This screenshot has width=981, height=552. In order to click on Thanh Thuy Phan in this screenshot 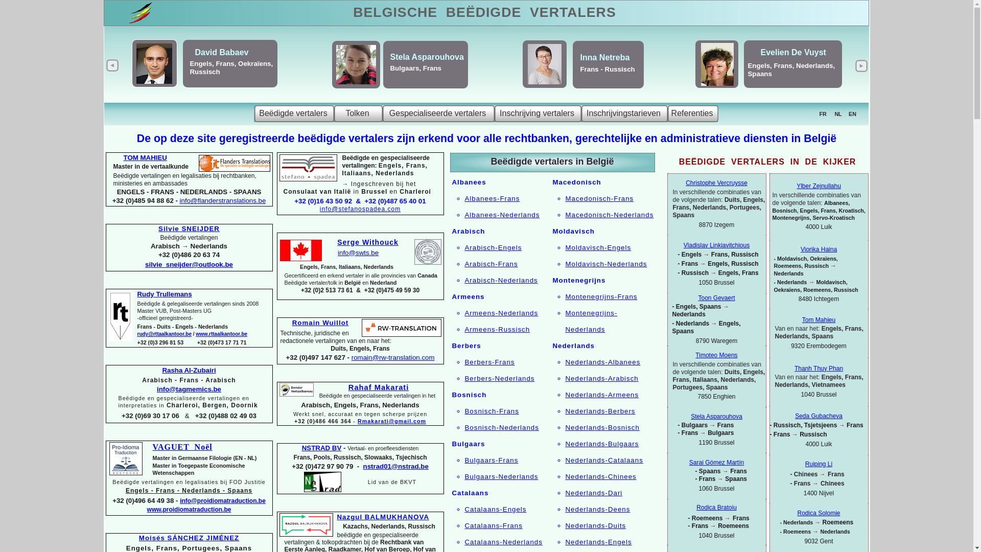, I will do `click(819, 369)`.